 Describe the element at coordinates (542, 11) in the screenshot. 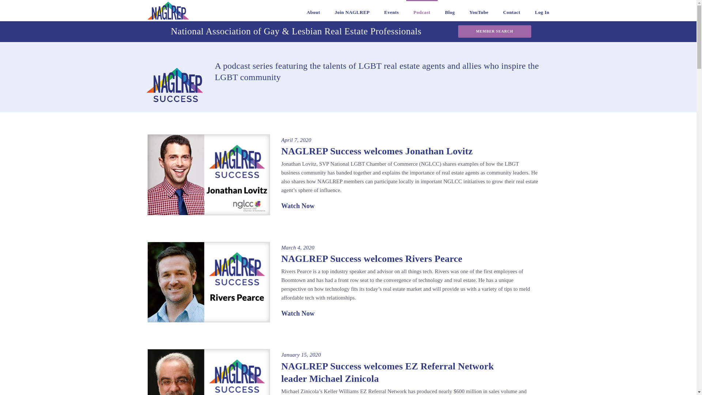

I see `Log In` at that location.